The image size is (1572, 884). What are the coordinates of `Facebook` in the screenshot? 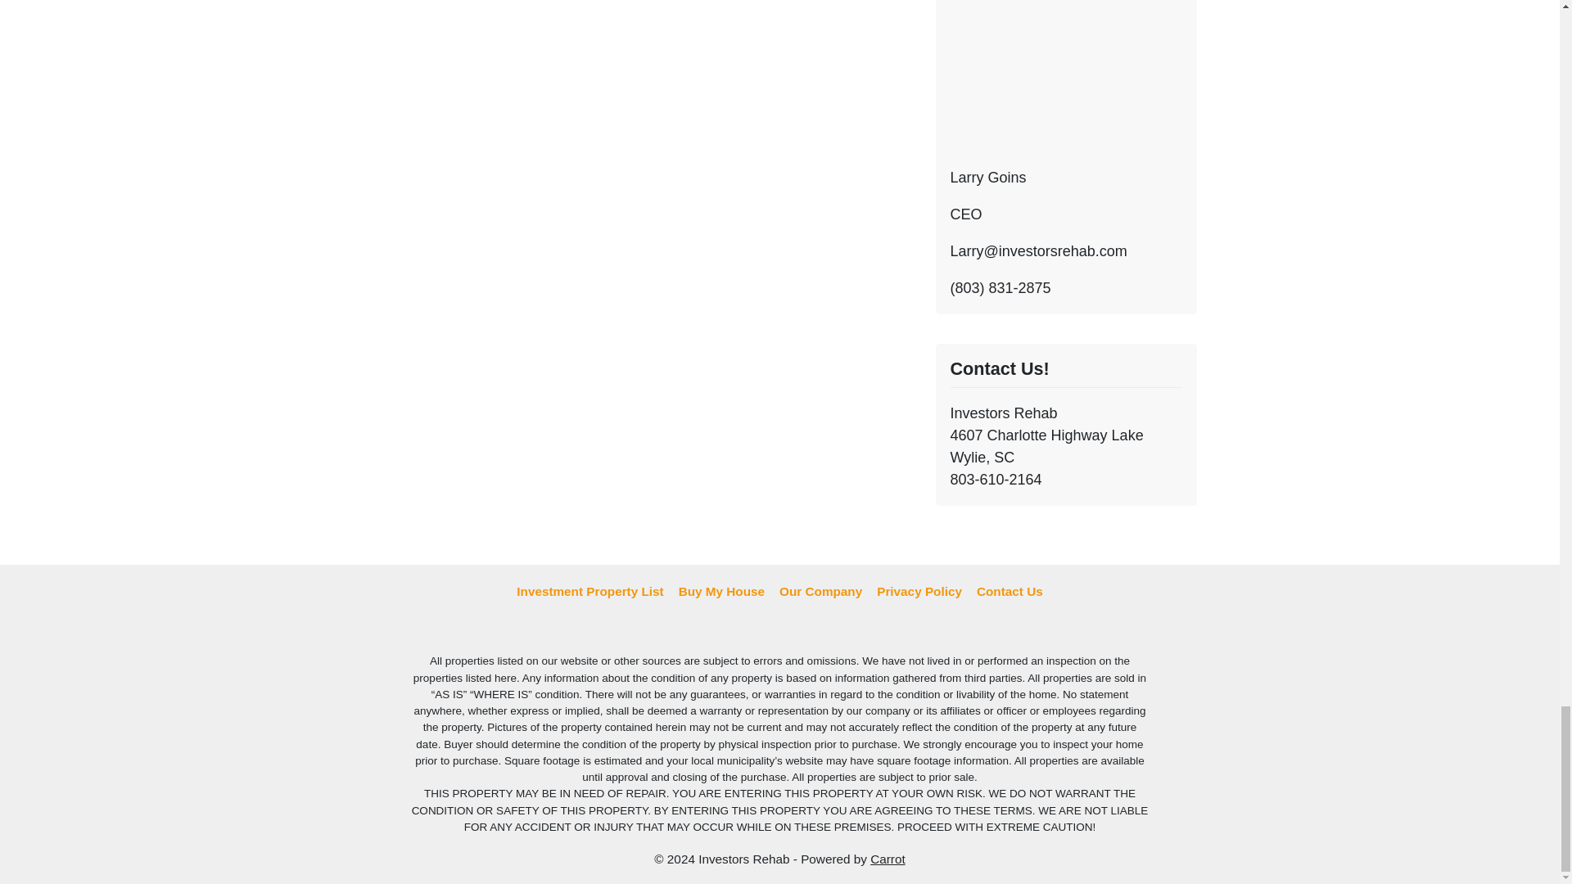 It's located at (779, 629).